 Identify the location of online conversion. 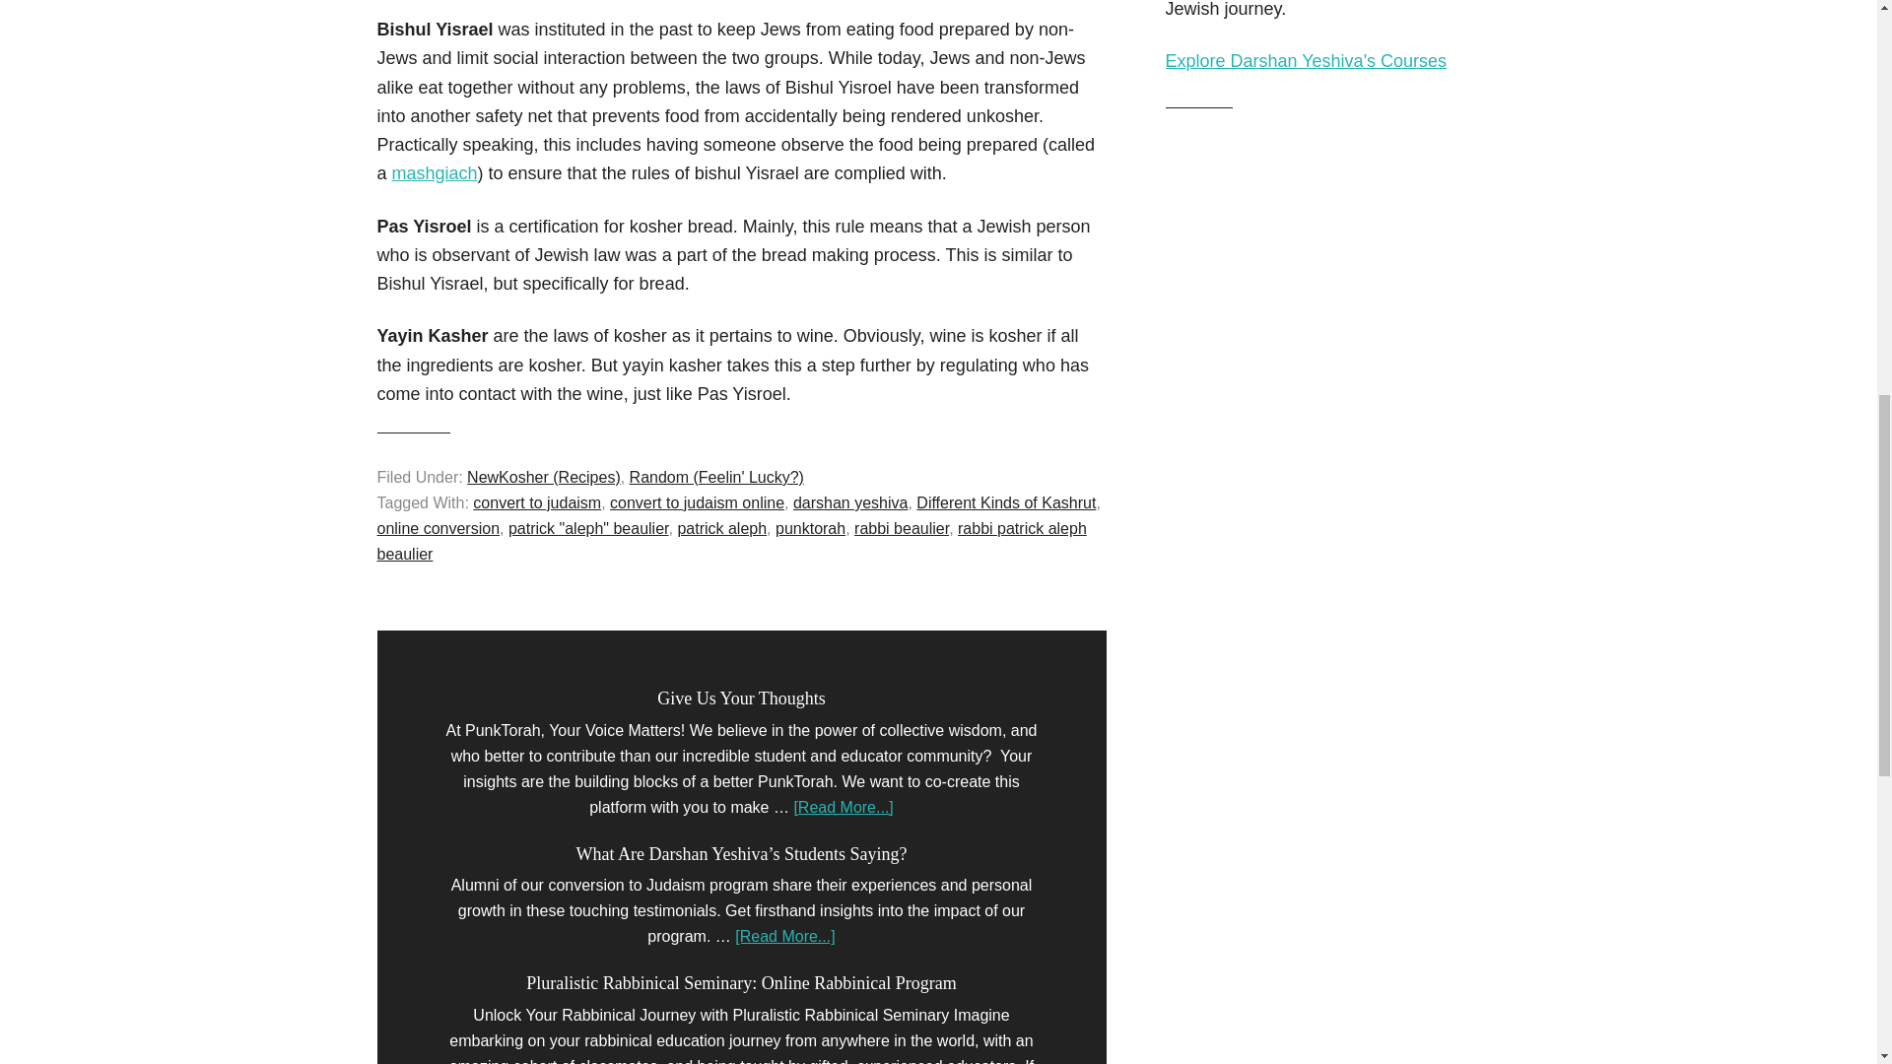
(438, 528).